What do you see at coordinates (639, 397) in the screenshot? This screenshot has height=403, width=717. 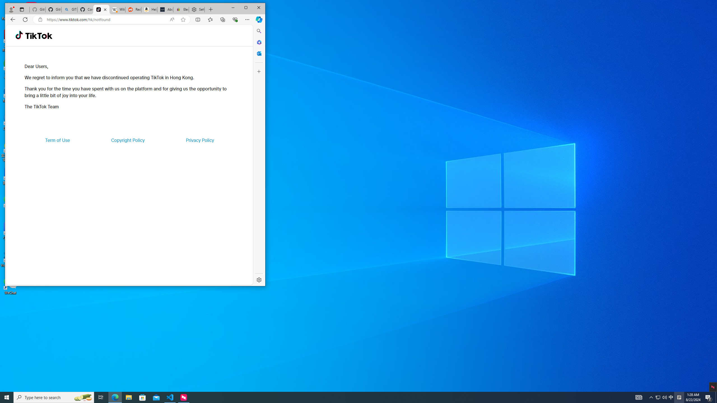 I see `AutomationID: 4105` at bounding box center [639, 397].